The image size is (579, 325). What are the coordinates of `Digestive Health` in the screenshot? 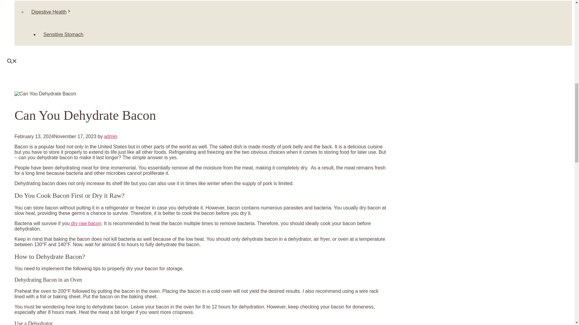 It's located at (54, 12).